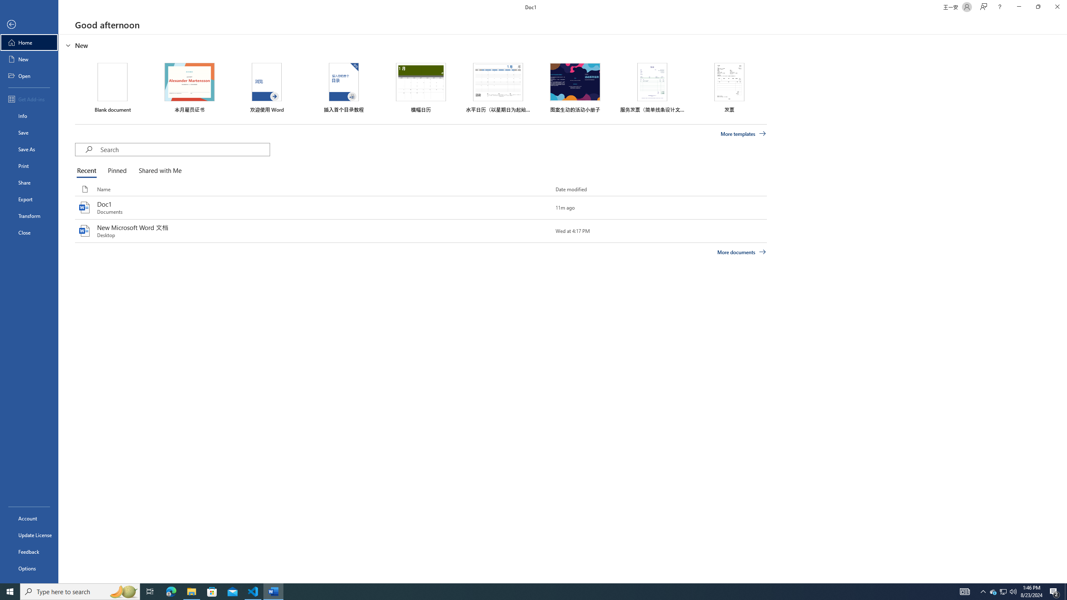 The height and width of the screenshot is (600, 1067). Describe the element at coordinates (68, 45) in the screenshot. I see `Hide or show region` at that location.